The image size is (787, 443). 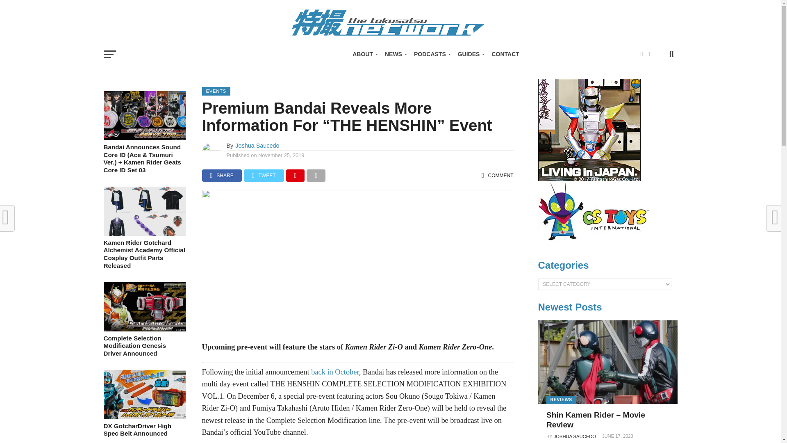 What do you see at coordinates (394, 54) in the screenshot?
I see `NEWS` at bounding box center [394, 54].